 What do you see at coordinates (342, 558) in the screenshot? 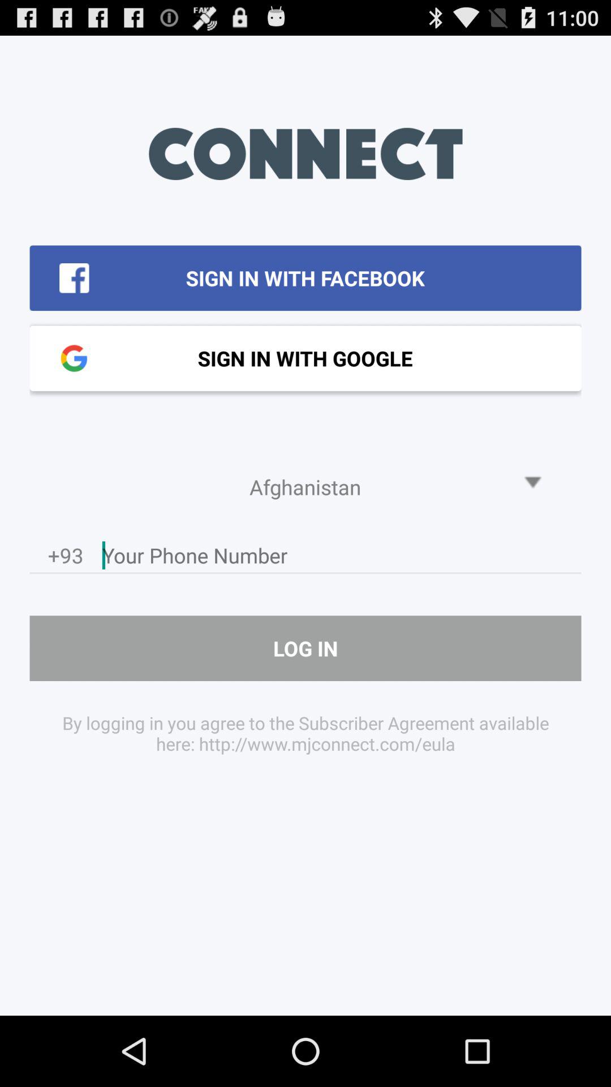
I see `click icon above the log in item` at bounding box center [342, 558].